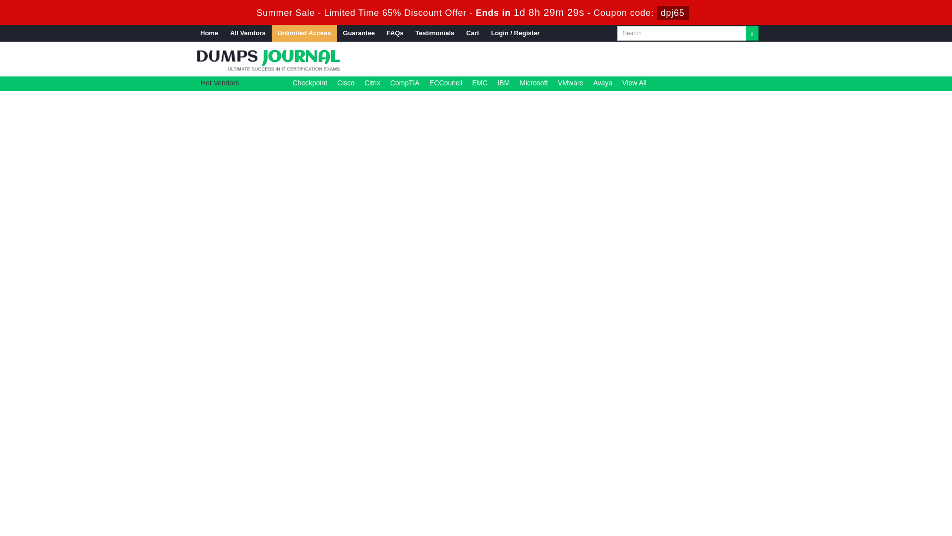  Describe the element at coordinates (472, 33) in the screenshot. I see `Cart` at that location.